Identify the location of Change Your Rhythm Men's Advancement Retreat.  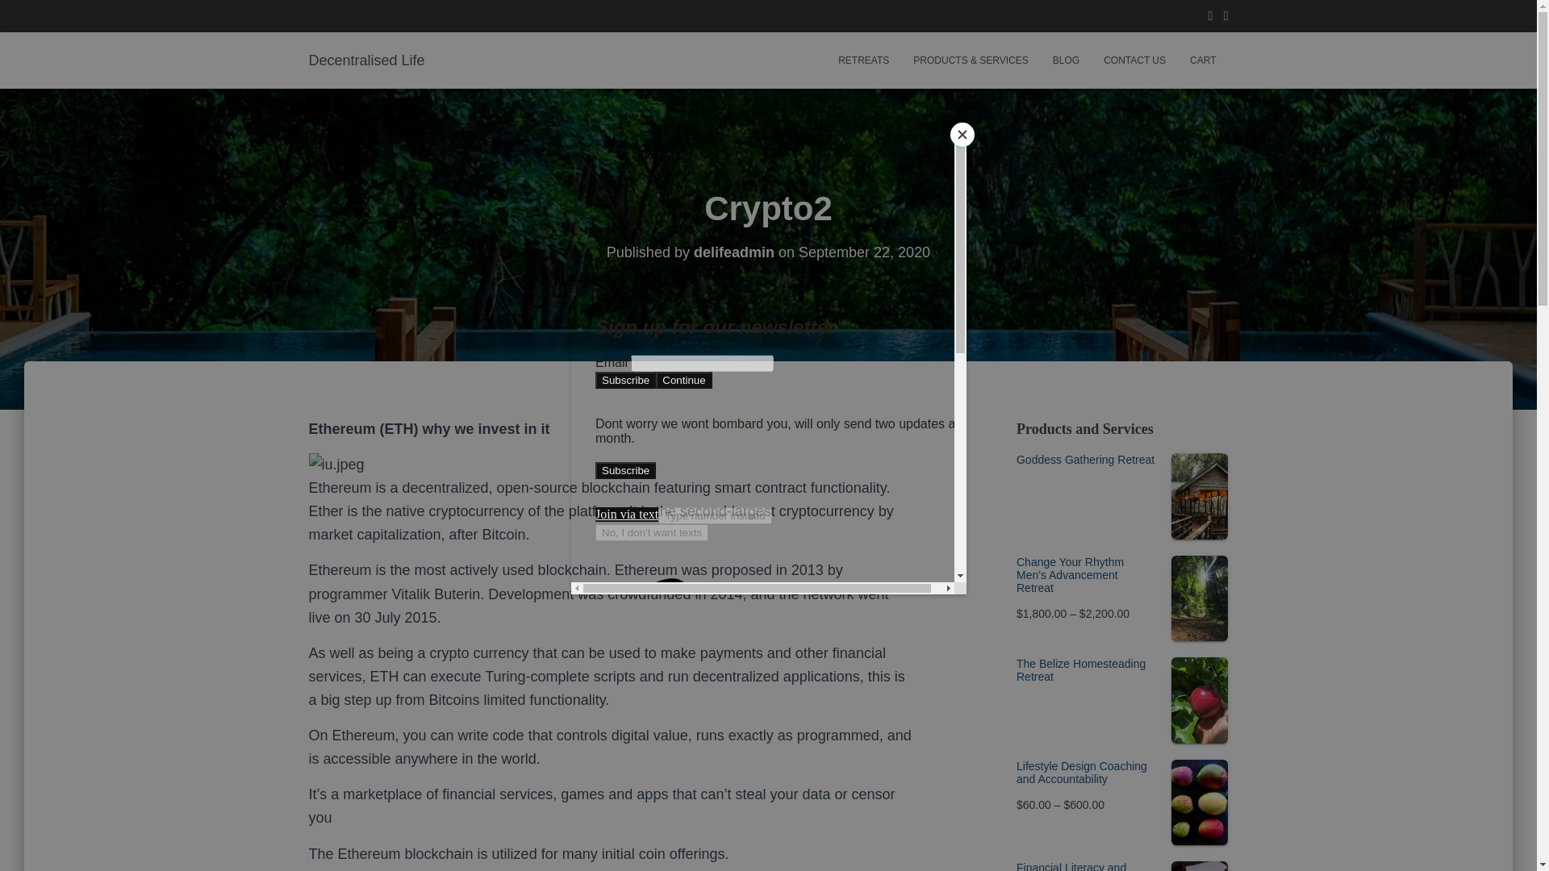
(1121, 574).